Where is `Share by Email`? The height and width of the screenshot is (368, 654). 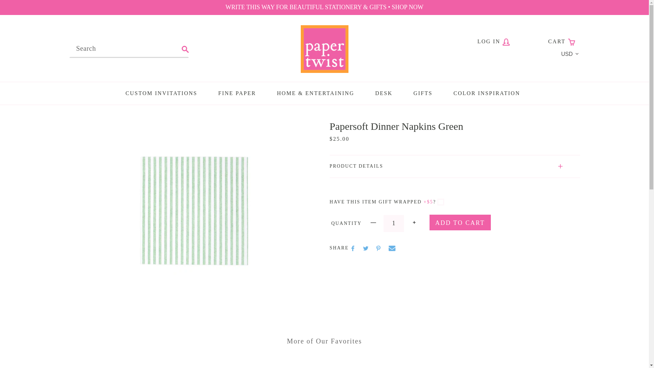 Share by Email is located at coordinates (392, 248).